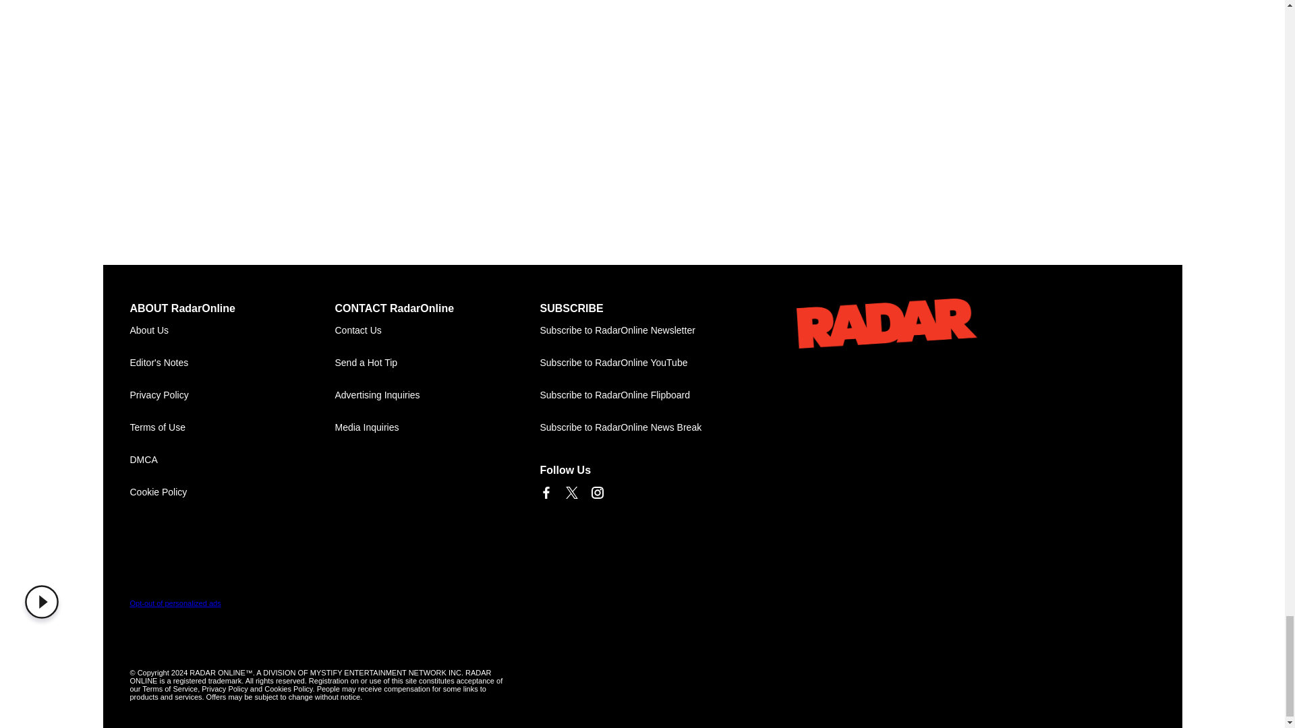 This screenshot has height=728, width=1295. Describe the element at coordinates (232, 395) in the screenshot. I see `Privacy Policy` at that location.